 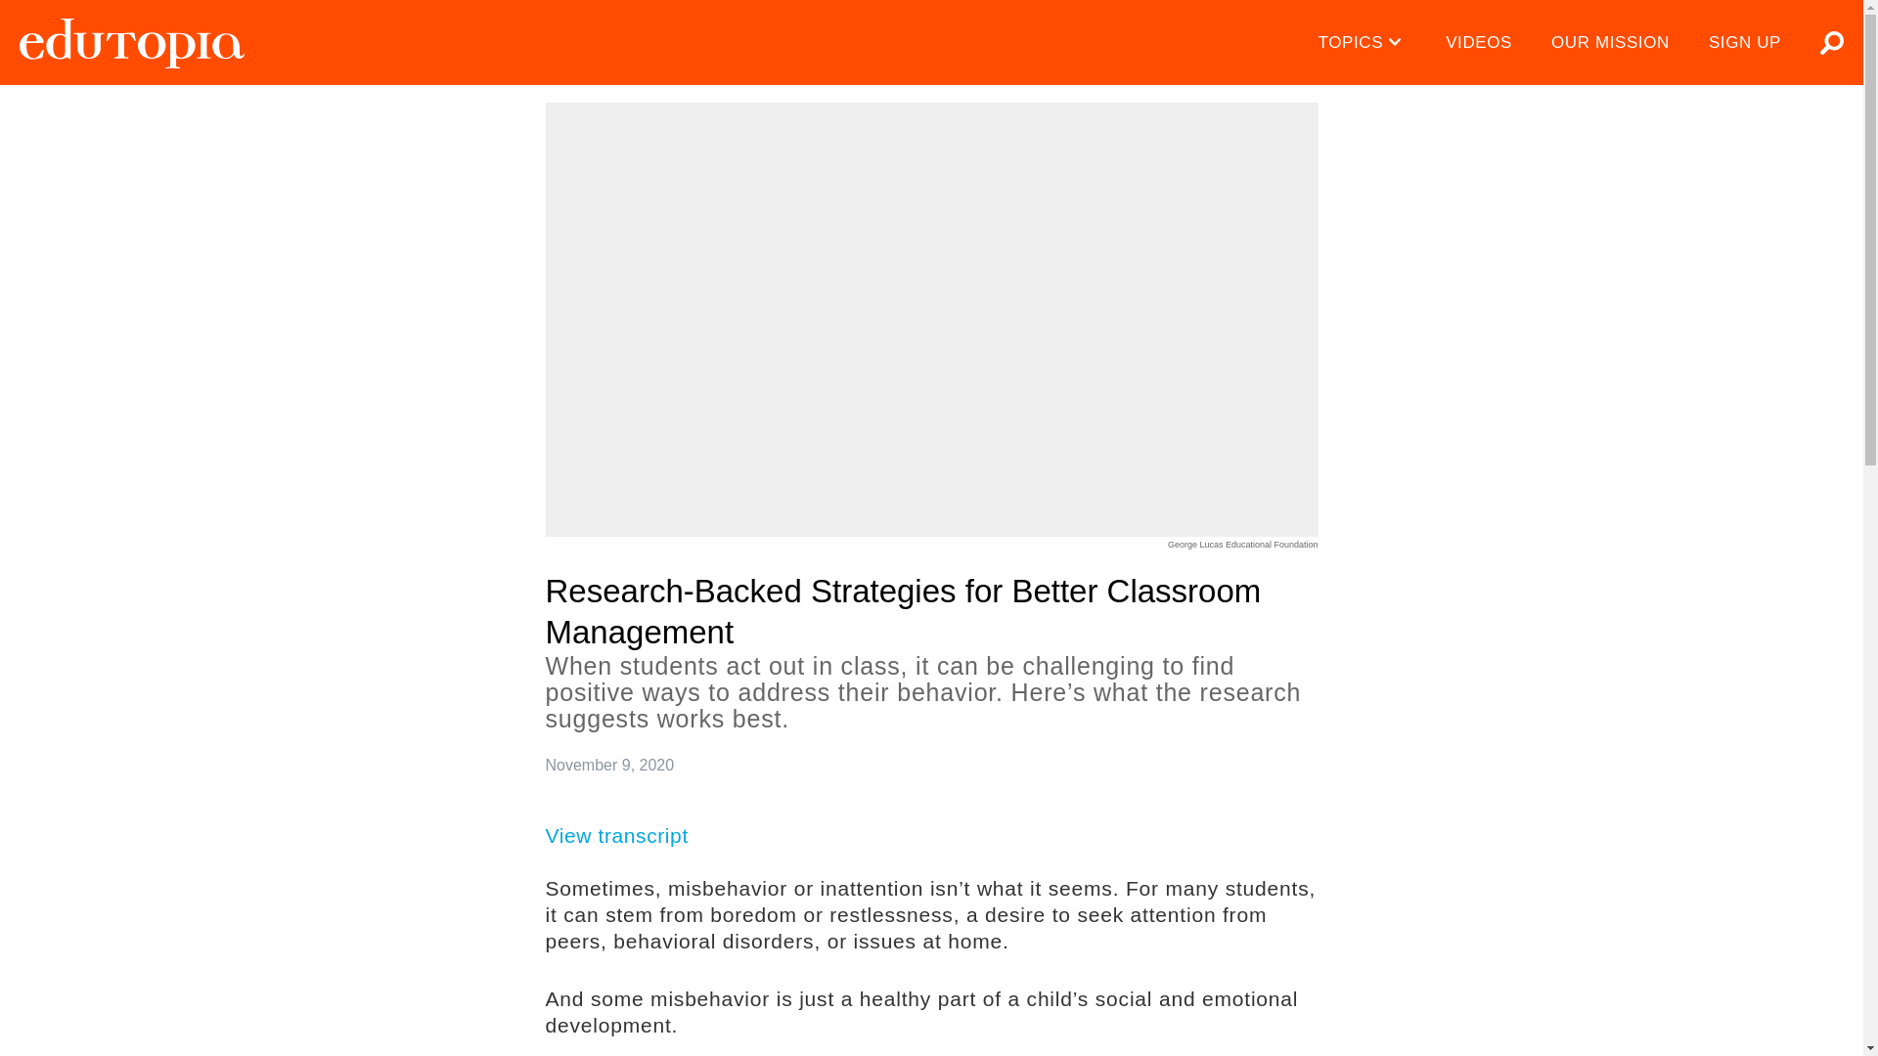 What do you see at coordinates (1364, 43) in the screenshot?
I see `TOPICS` at bounding box center [1364, 43].